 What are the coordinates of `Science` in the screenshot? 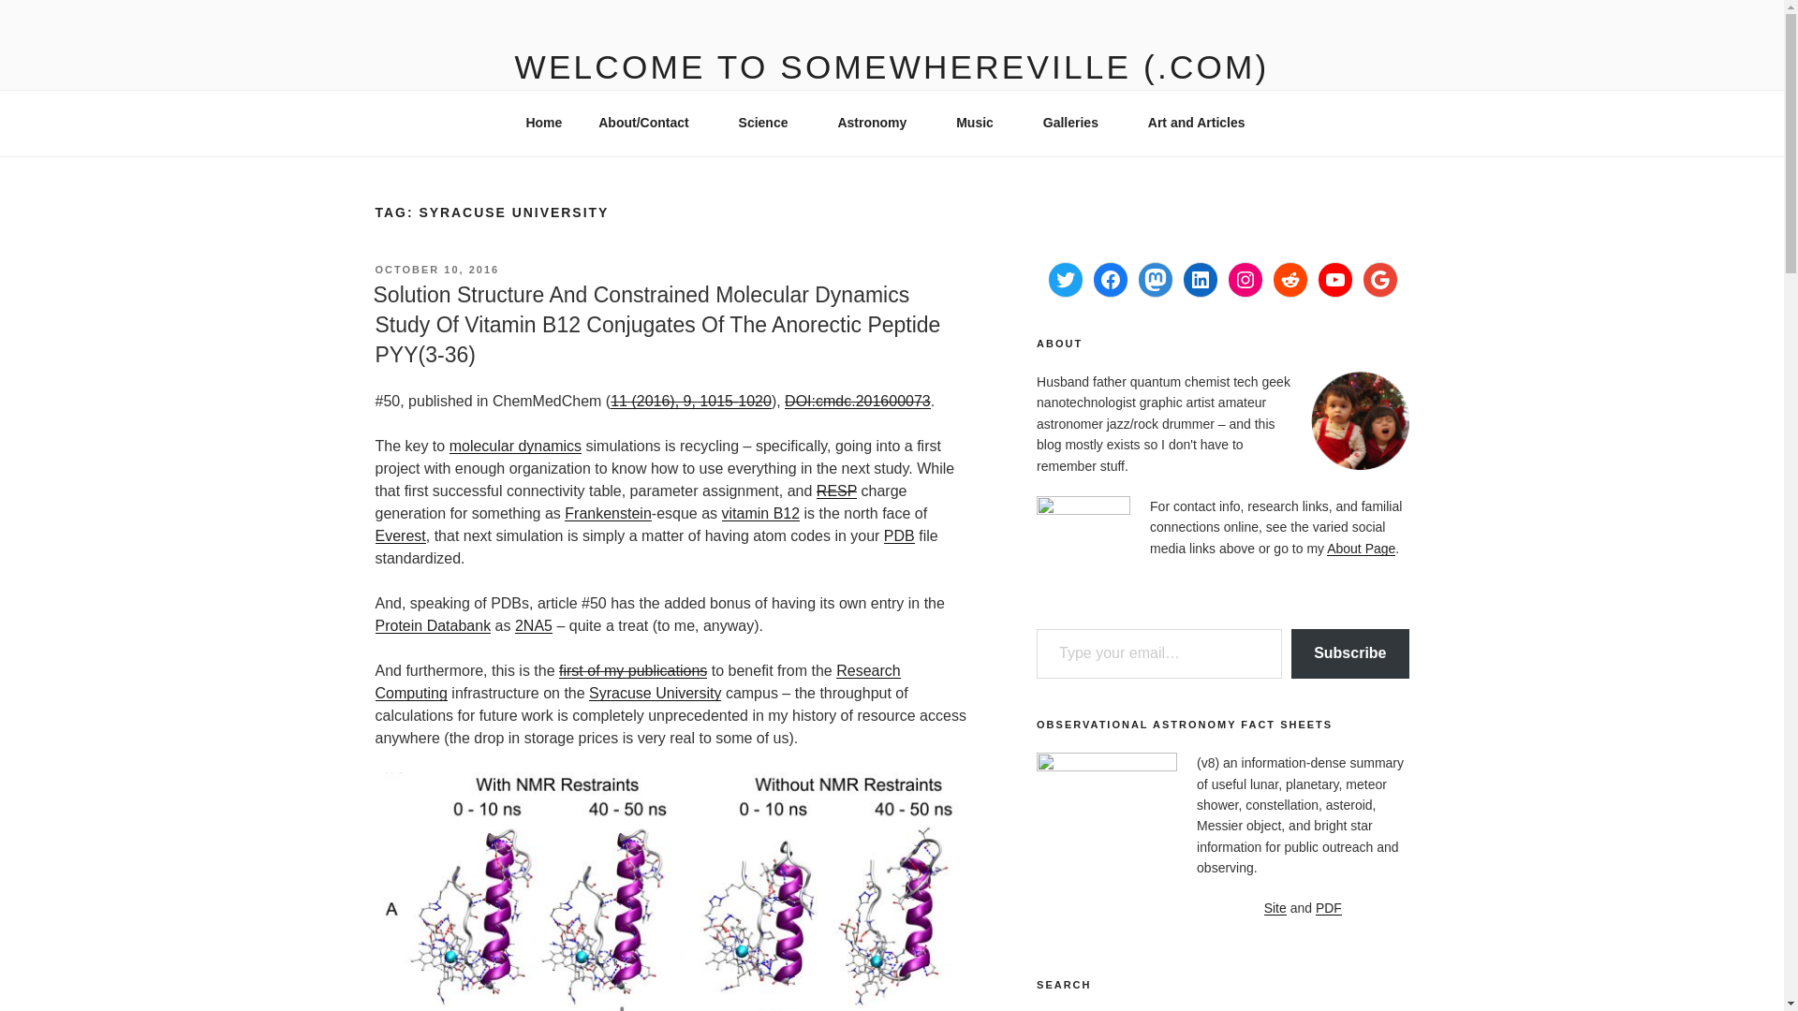 It's located at (770, 122).